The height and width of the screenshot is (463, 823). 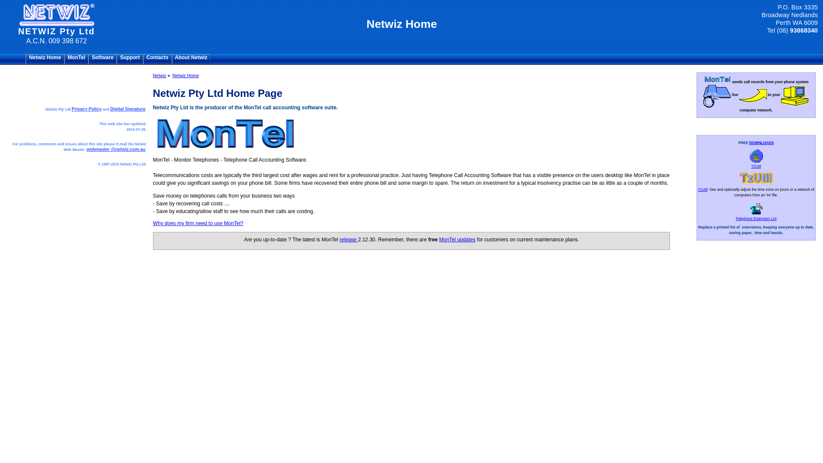 I want to click on   Software  , so click(x=102, y=59).